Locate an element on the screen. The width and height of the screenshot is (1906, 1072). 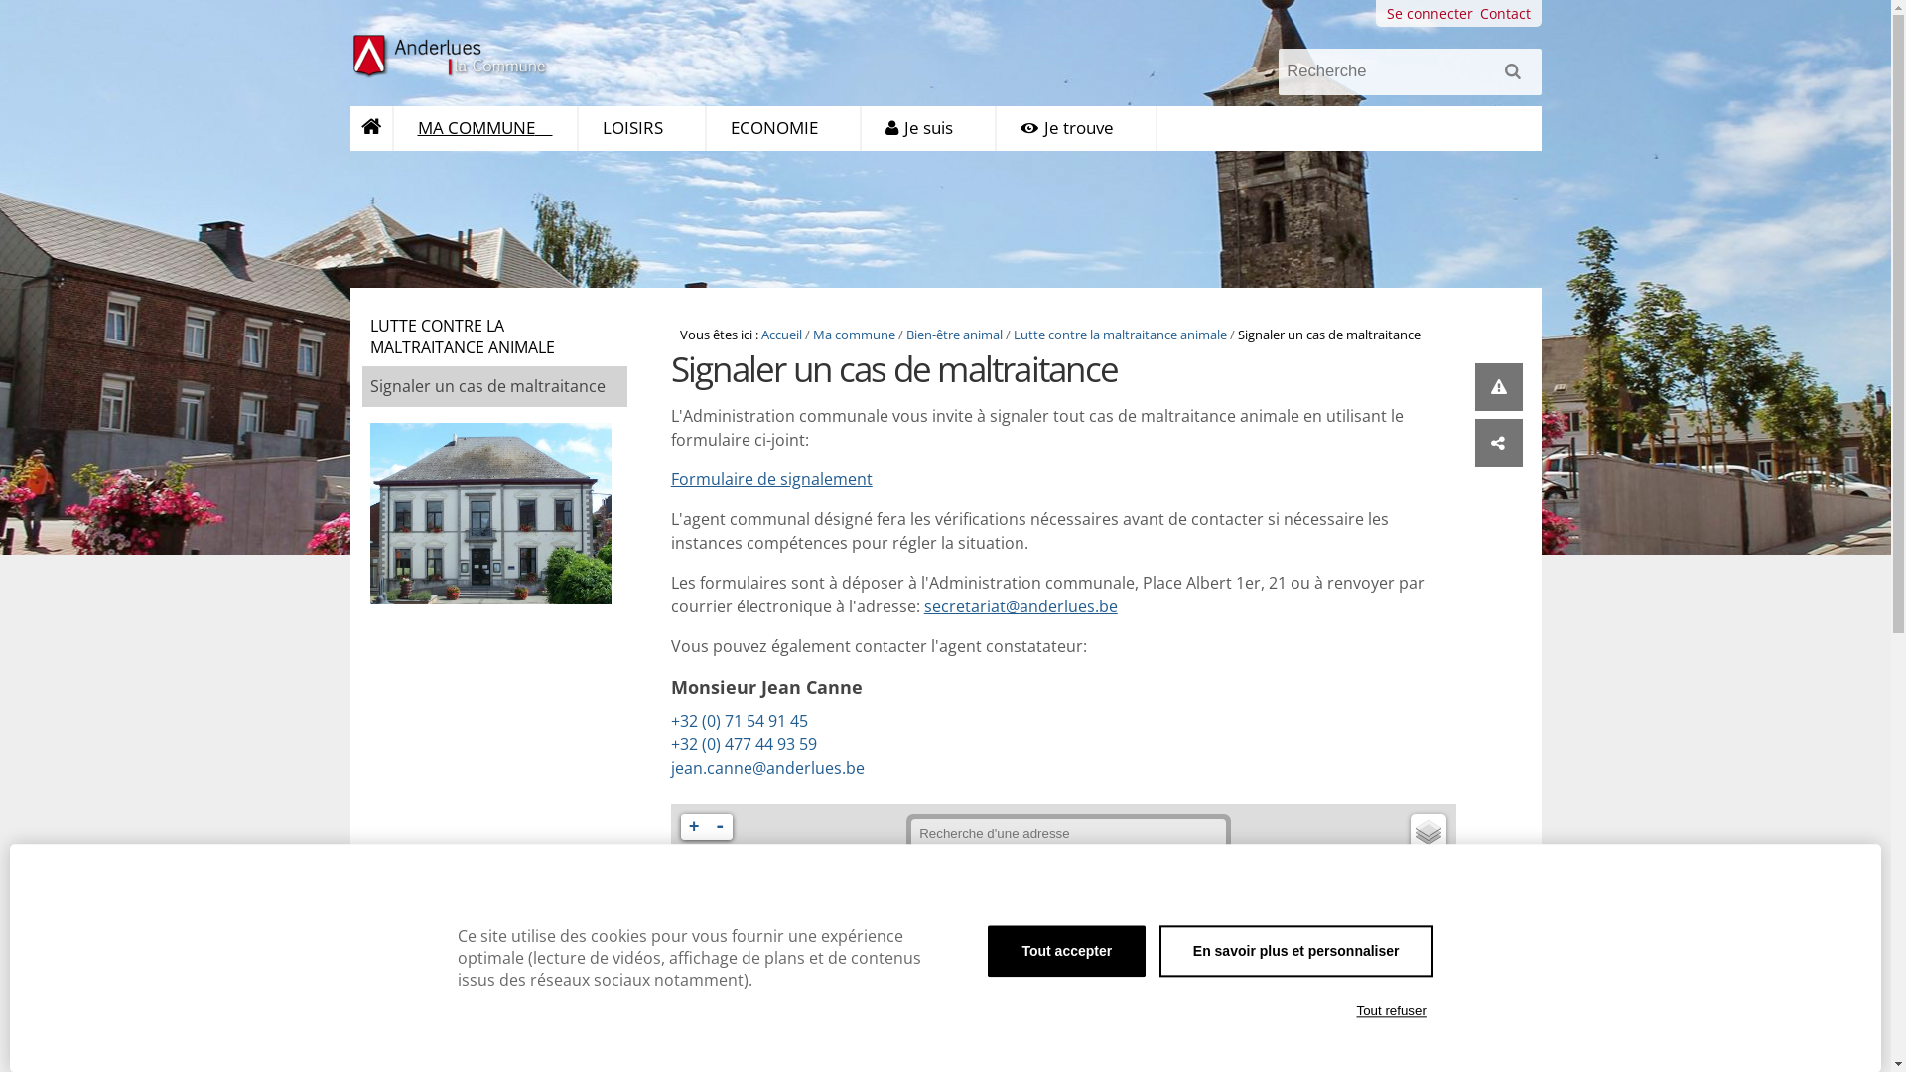
Anderlues la Commune is located at coordinates (455, 57).